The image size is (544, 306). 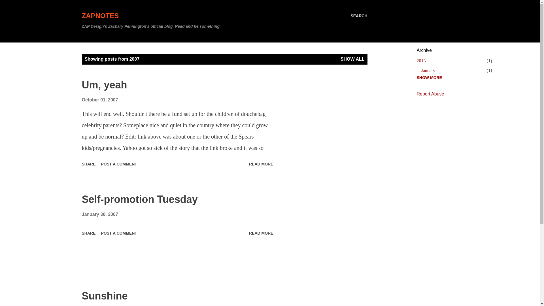 I want to click on October 01, 2007, so click(x=100, y=100).